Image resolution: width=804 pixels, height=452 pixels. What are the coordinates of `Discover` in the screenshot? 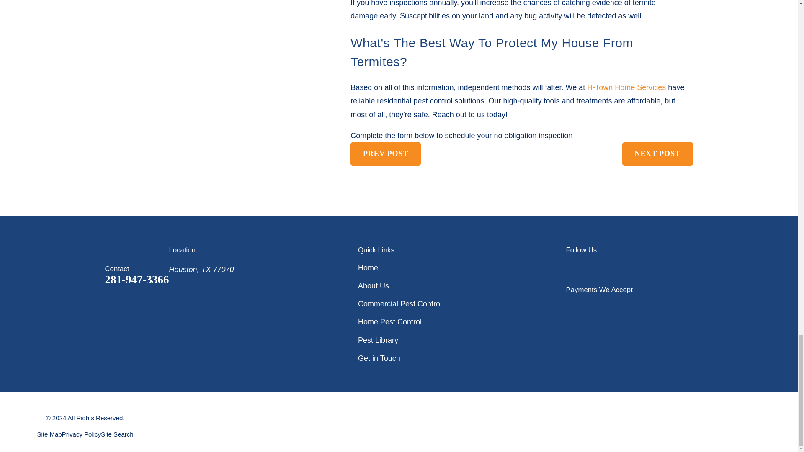 It's located at (641, 306).